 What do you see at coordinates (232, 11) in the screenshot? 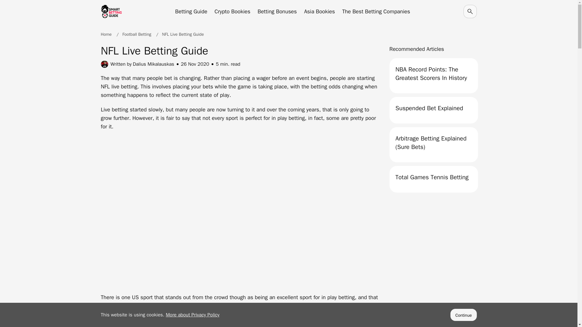
I see `Crypto Bookies` at bounding box center [232, 11].